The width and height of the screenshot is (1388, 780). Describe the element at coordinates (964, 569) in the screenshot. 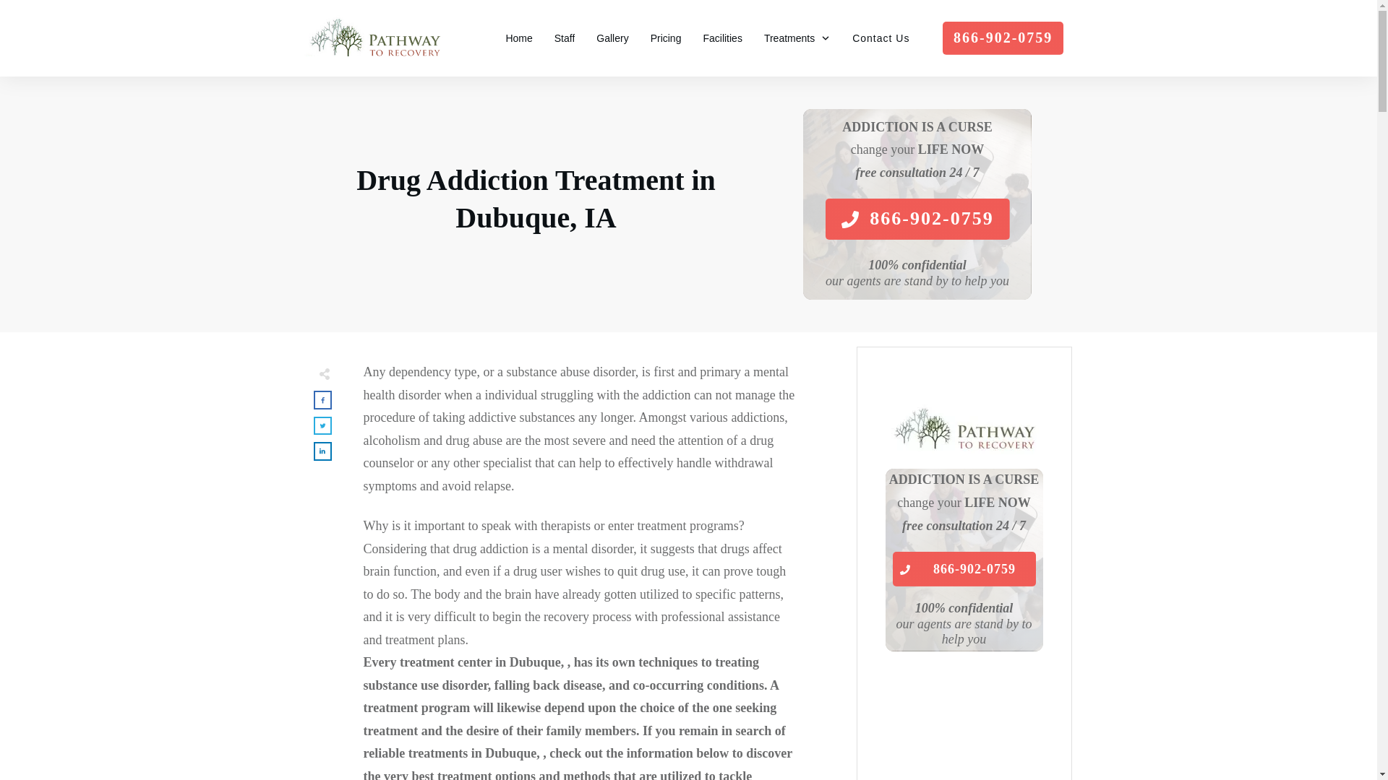

I see `866-902-0759` at that location.